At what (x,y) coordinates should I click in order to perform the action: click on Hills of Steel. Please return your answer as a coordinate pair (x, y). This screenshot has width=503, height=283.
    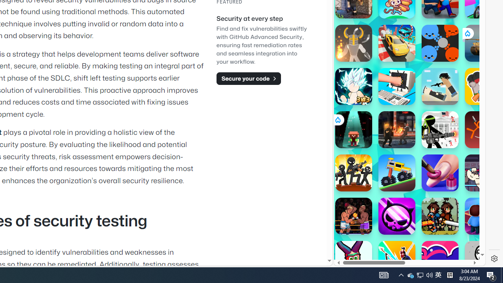
    Looking at the image, I should click on (371, 118).